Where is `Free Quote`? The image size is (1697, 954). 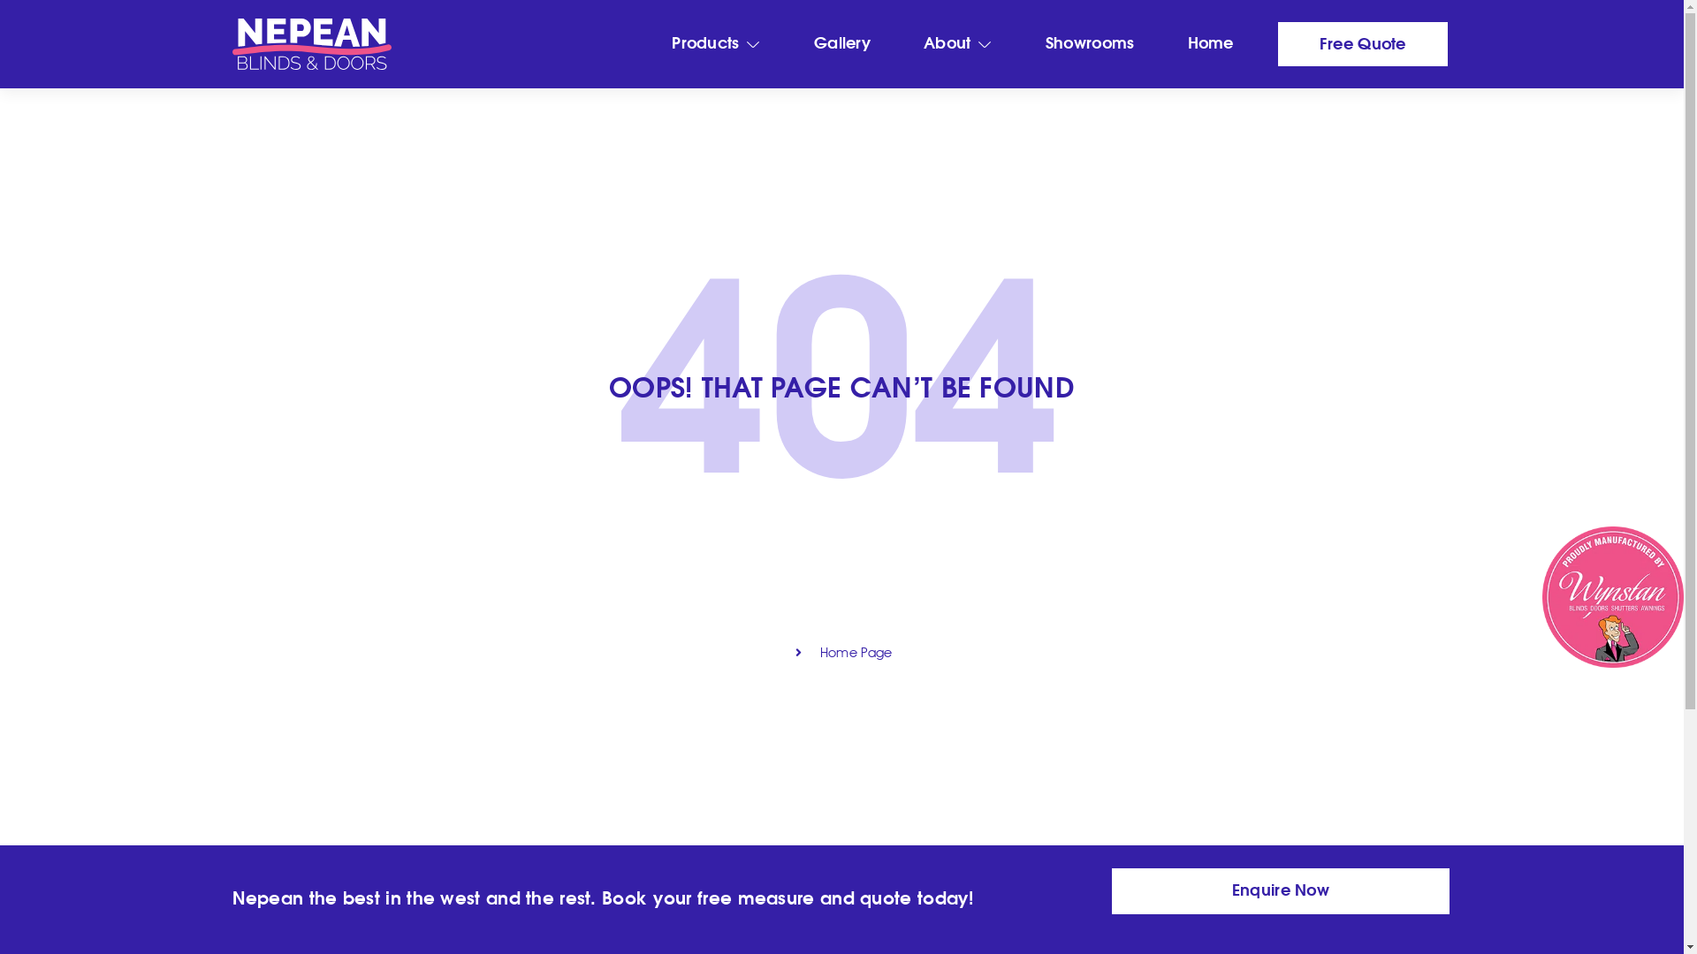
Free Quote is located at coordinates (1363, 44).